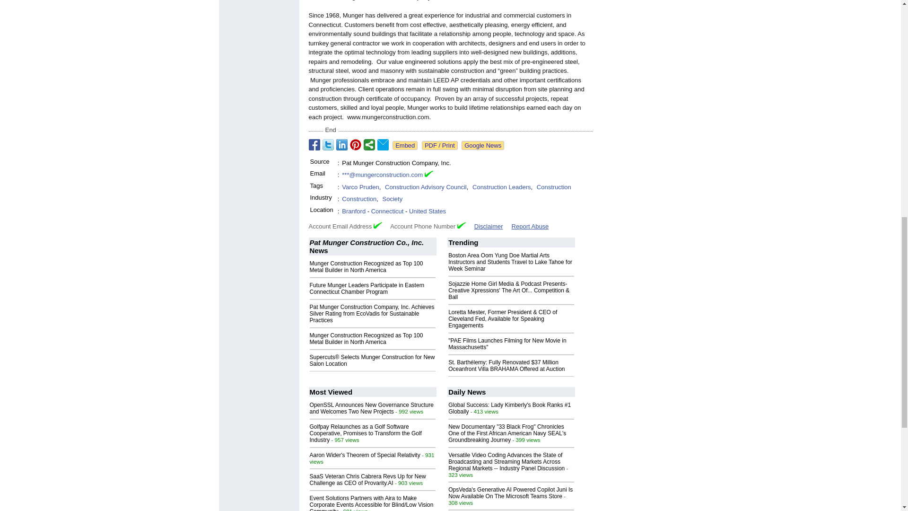 This screenshot has width=908, height=511. Describe the element at coordinates (428, 175) in the screenshot. I see `Email Verified` at that location.